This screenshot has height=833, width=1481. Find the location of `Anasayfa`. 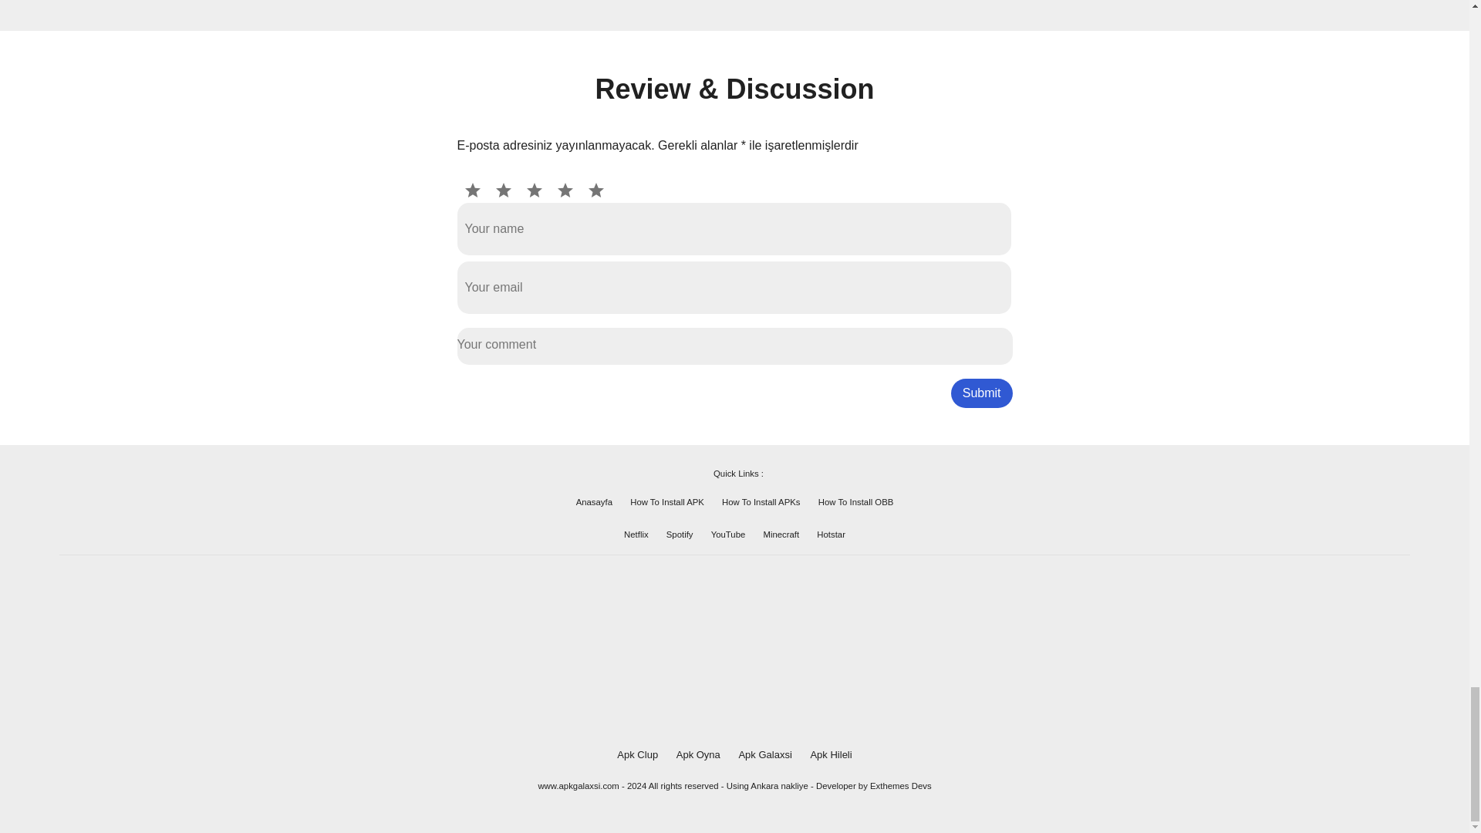

Anasayfa is located at coordinates (594, 501).